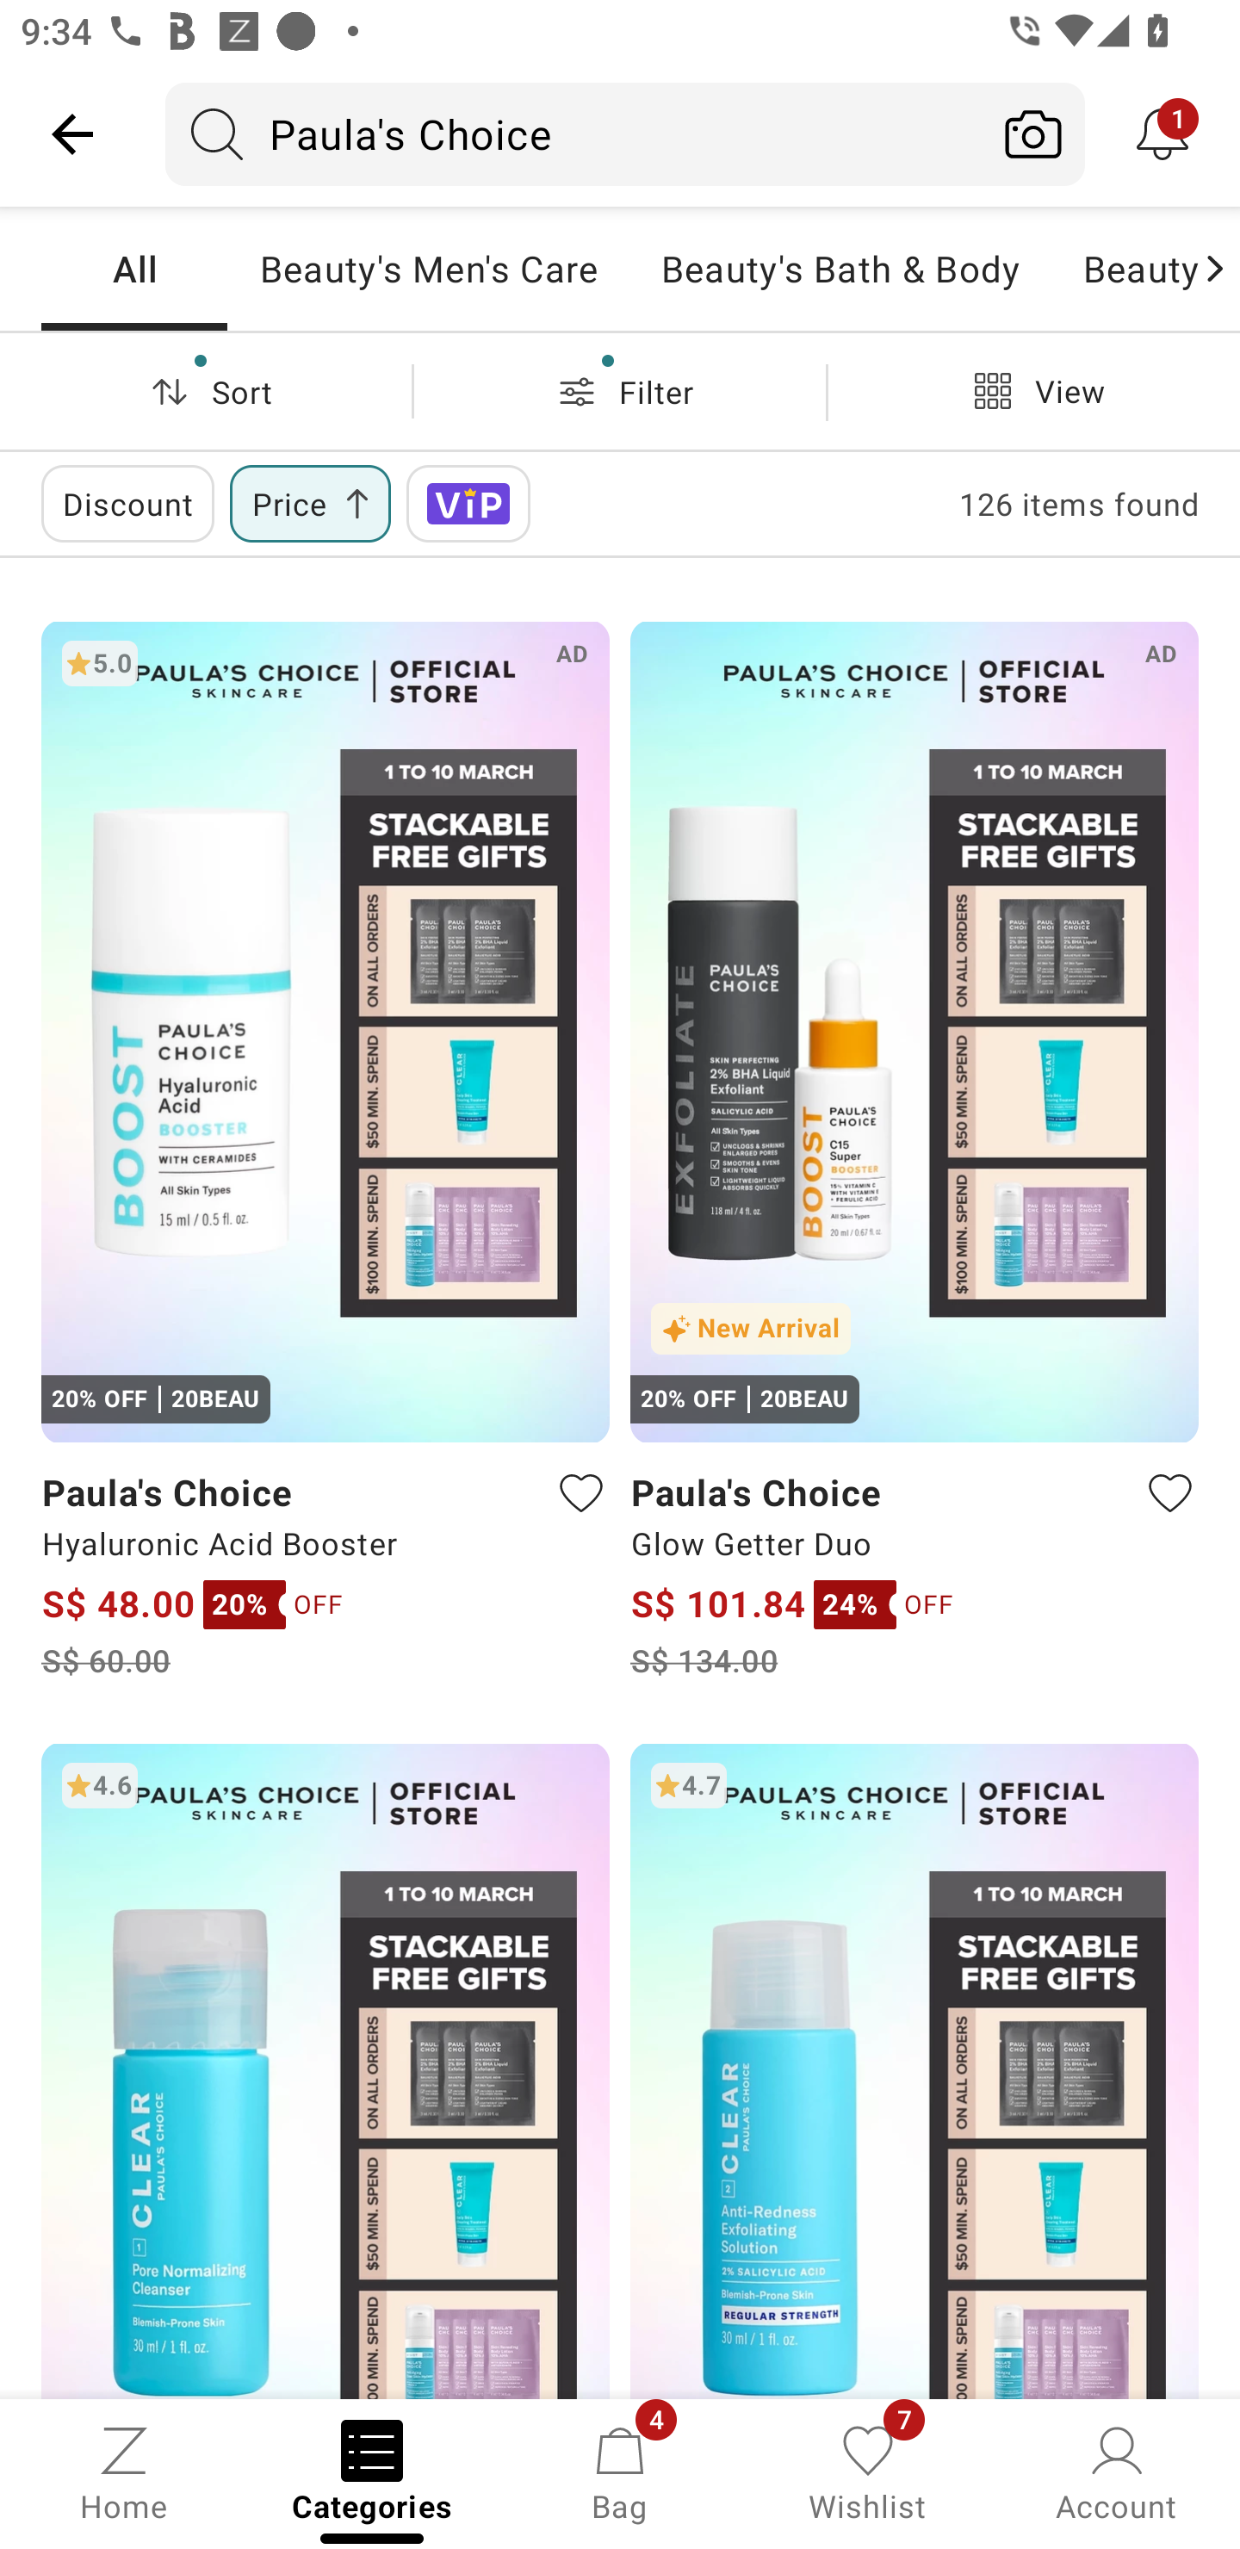  I want to click on View, so click(1033, 391).